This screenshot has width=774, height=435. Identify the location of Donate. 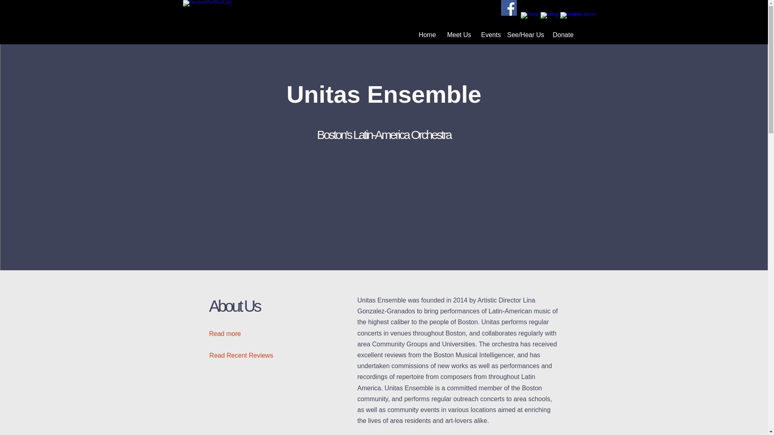
(563, 35).